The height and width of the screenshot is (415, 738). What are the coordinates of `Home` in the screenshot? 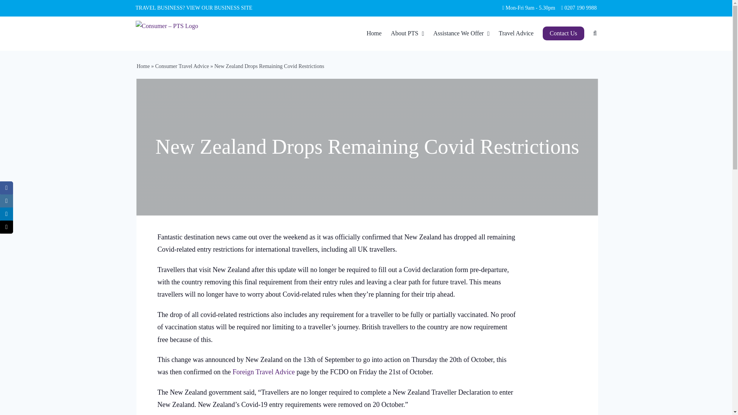 It's located at (143, 66).